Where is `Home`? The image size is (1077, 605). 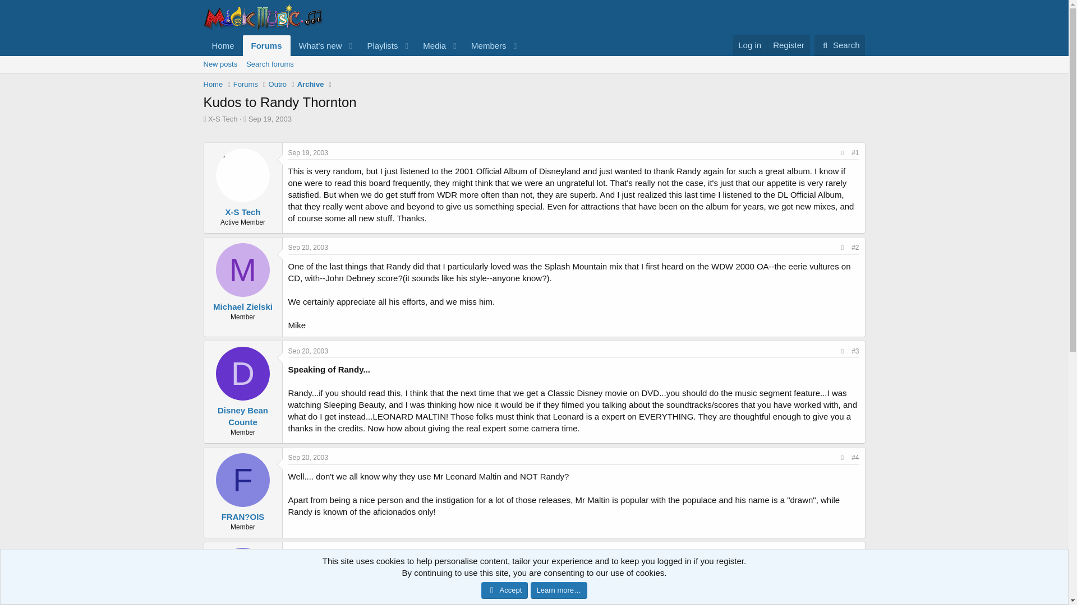
Home is located at coordinates (362, 58).